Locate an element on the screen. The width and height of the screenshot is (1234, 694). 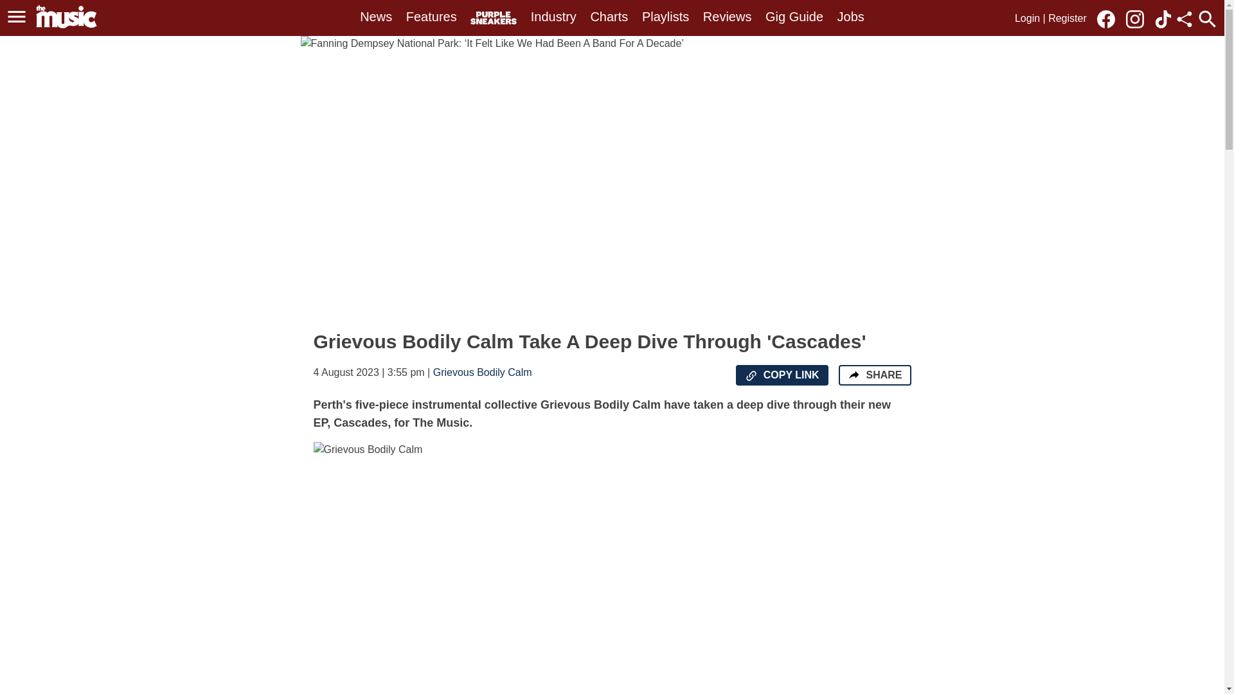
Share the page is located at coordinates (854, 374).